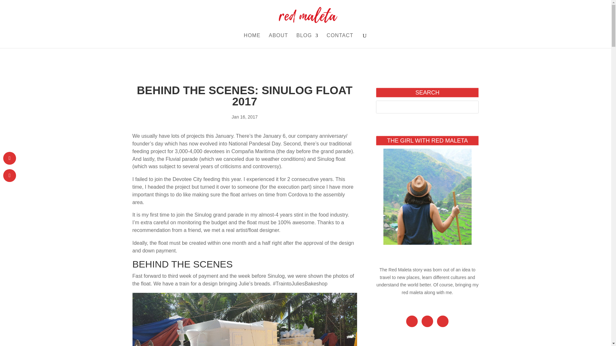 This screenshot has width=616, height=346. What do you see at coordinates (339, 40) in the screenshot?
I see `CONTACT` at bounding box center [339, 40].